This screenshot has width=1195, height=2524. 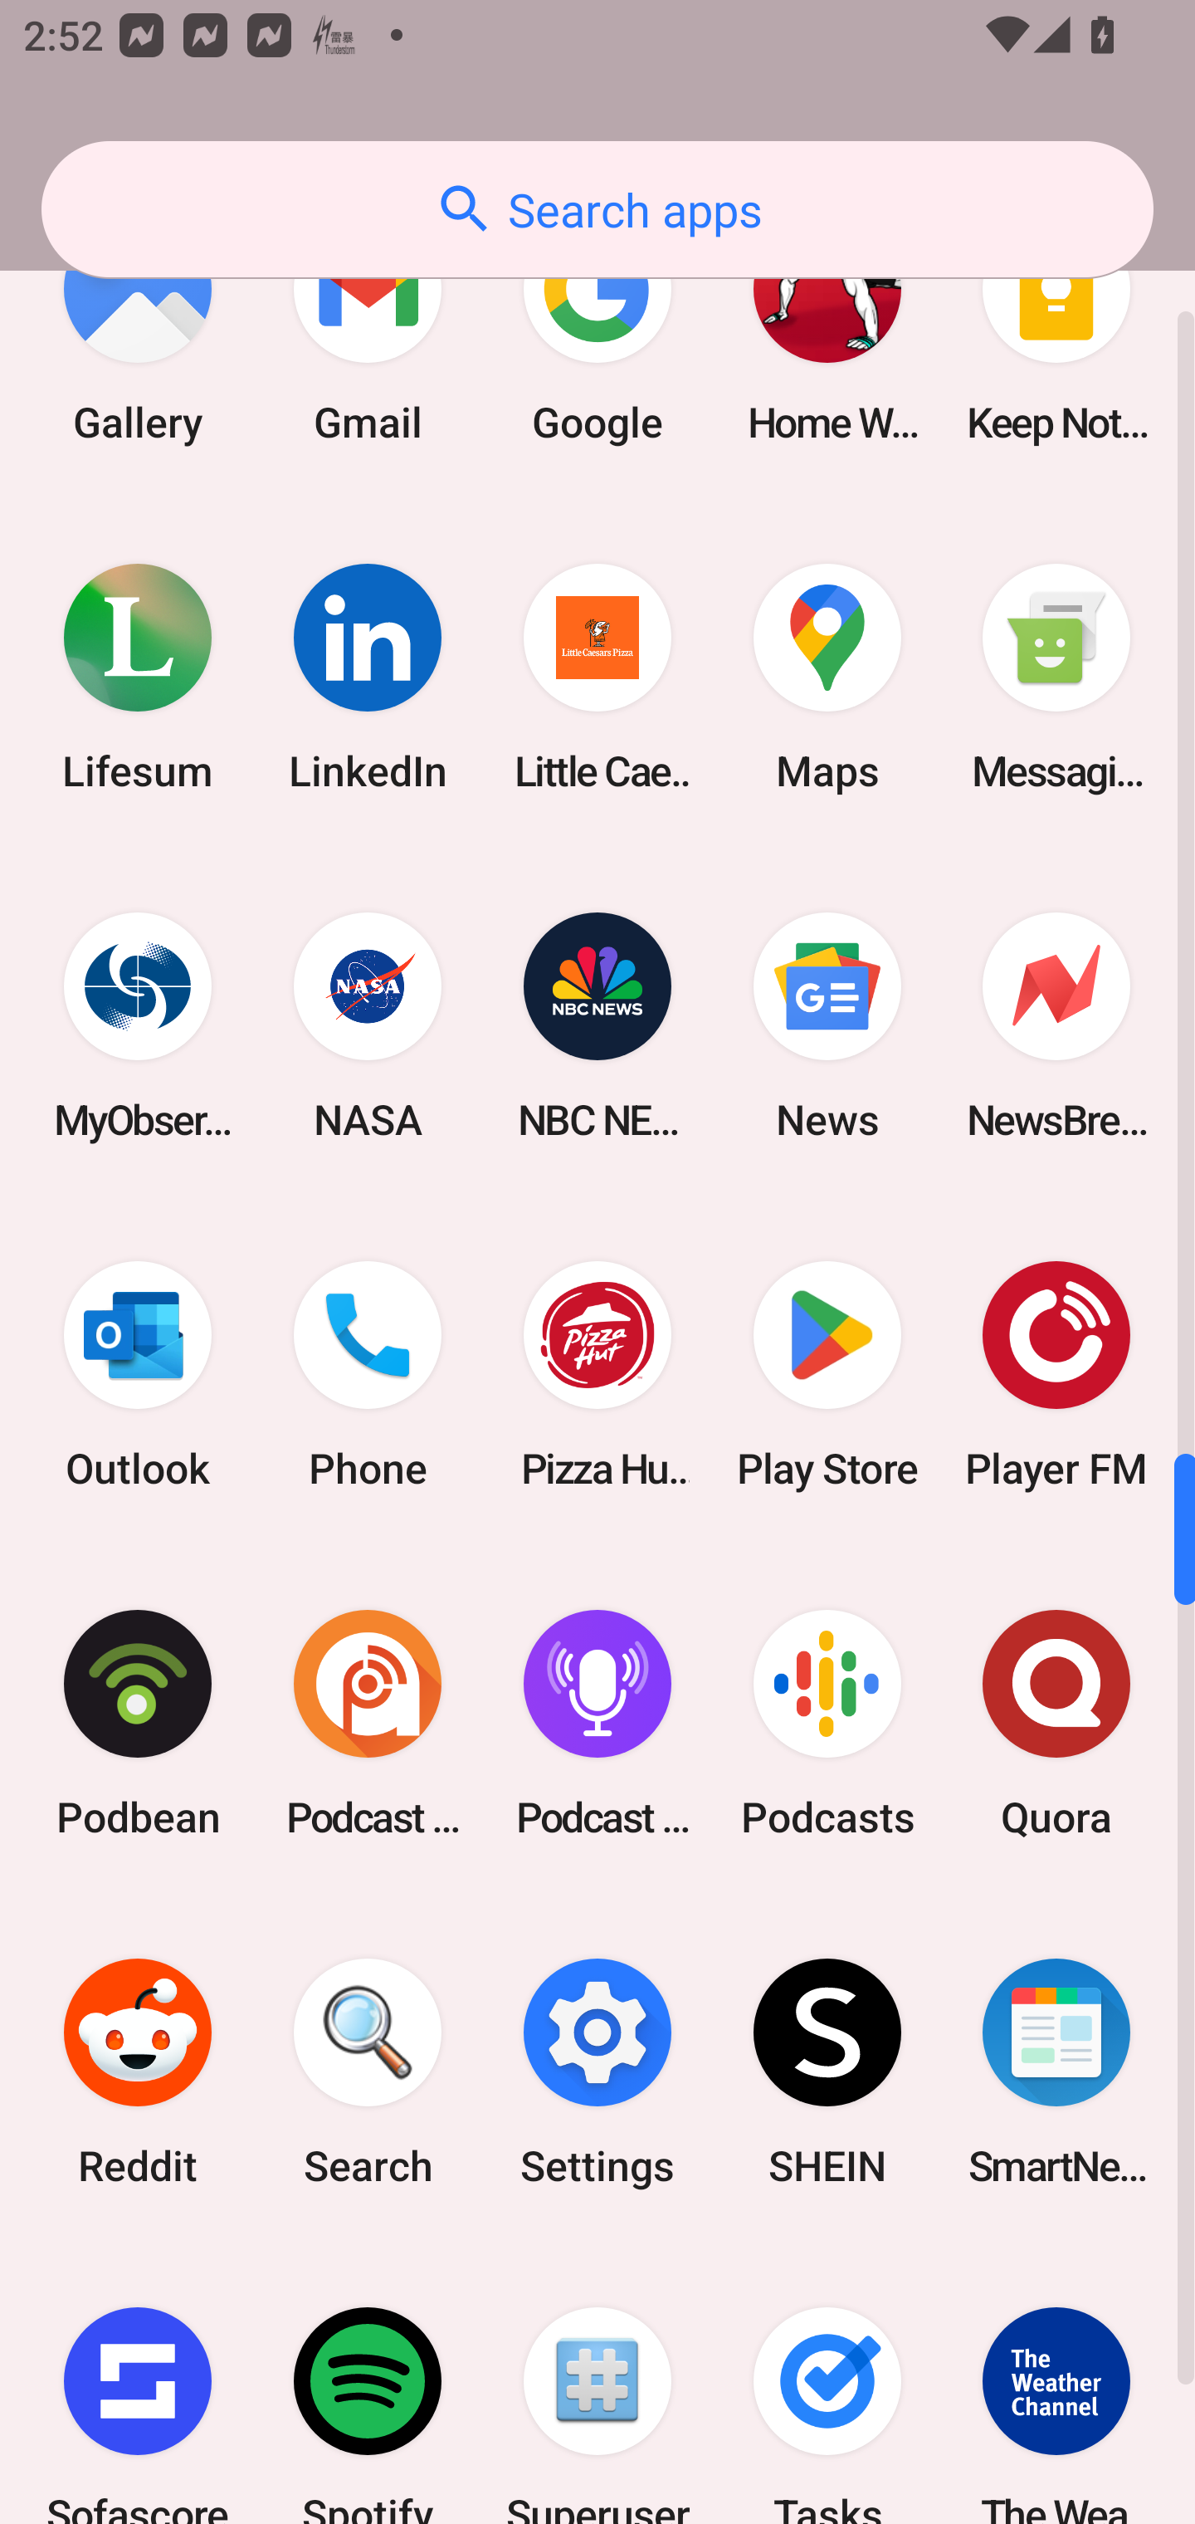 What do you see at coordinates (138, 677) in the screenshot?
I see `Lifesum` at bounding box center [138, 677].